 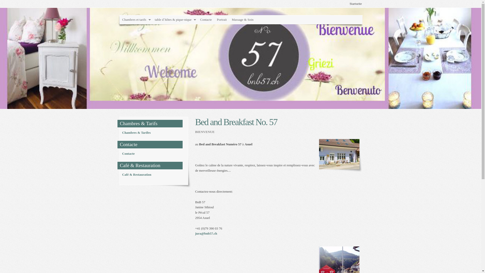 What do you see at coordinates (222, 20) in the screenshot?
I see `Portrait` at bounding box center [222, 20].